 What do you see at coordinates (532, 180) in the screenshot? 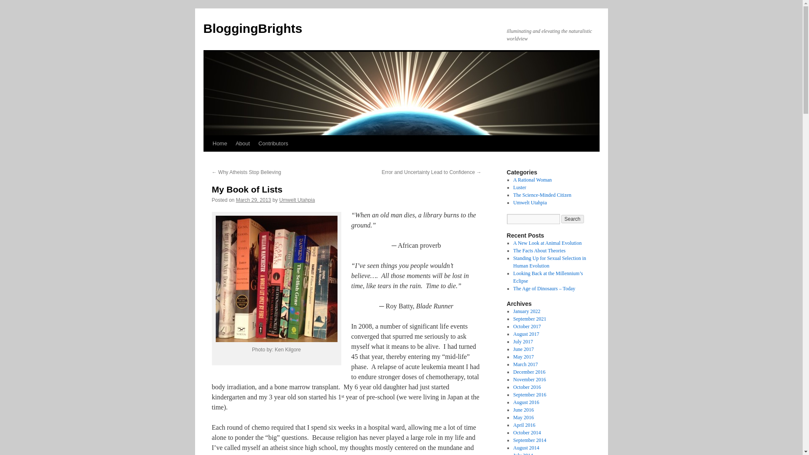
I see `A Rational Woman` at bounding box center [532, 180].